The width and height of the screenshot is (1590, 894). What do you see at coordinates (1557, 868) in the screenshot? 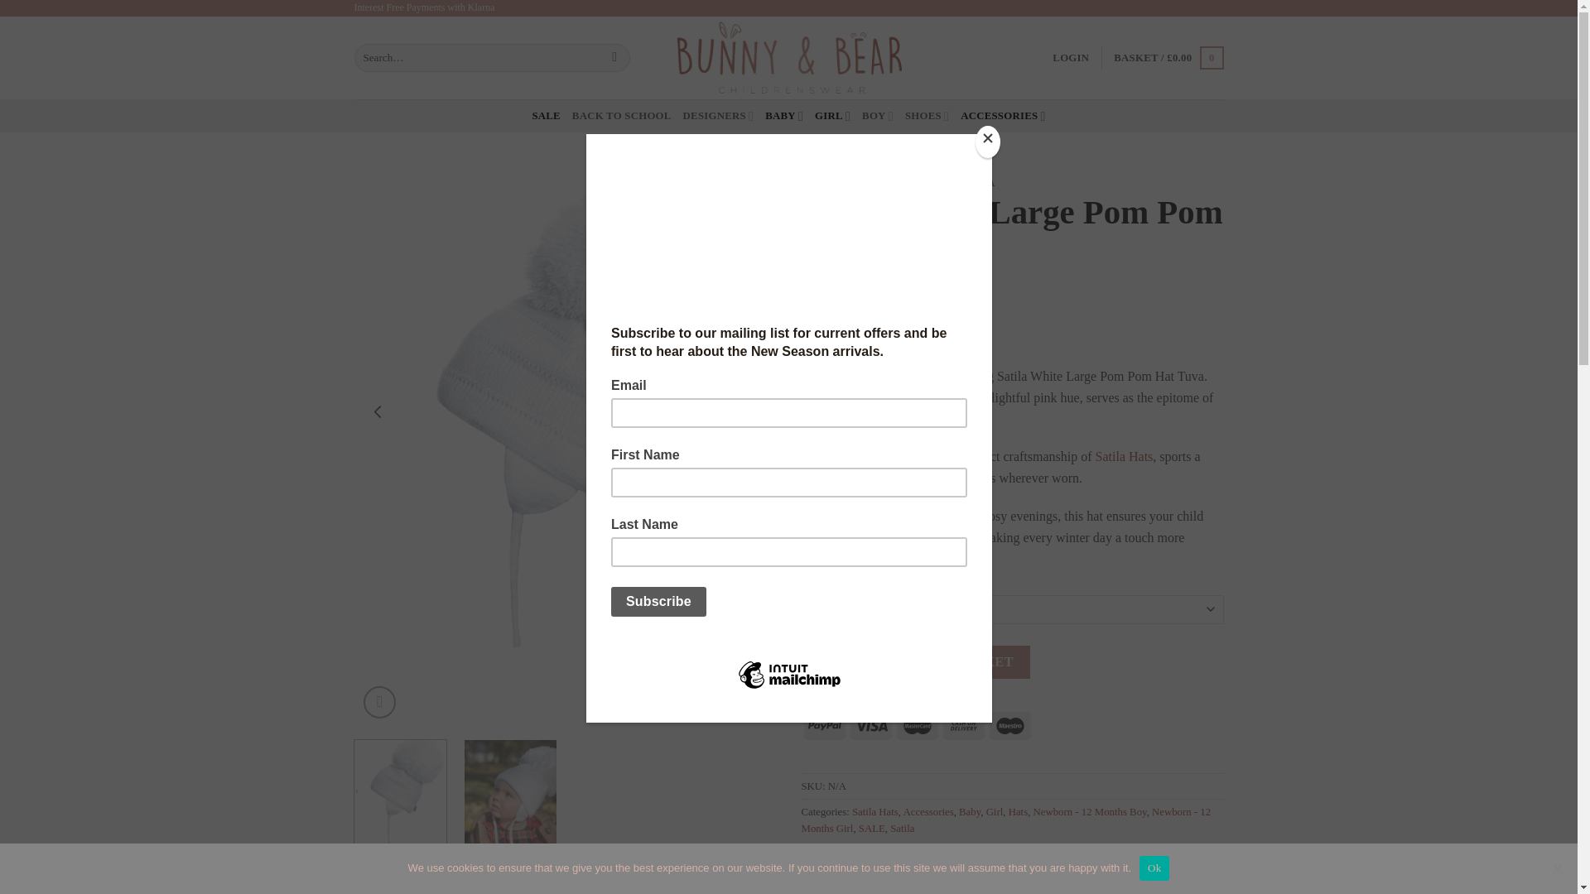
I see `No` at bounding box center [1557, 868].